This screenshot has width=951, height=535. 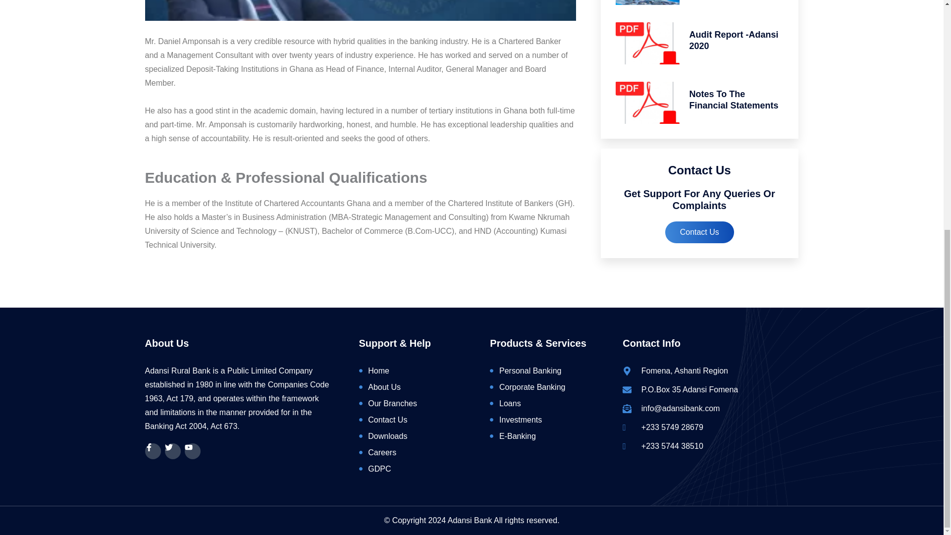 I want to click on Contact Us, so click(x=699, y=232).